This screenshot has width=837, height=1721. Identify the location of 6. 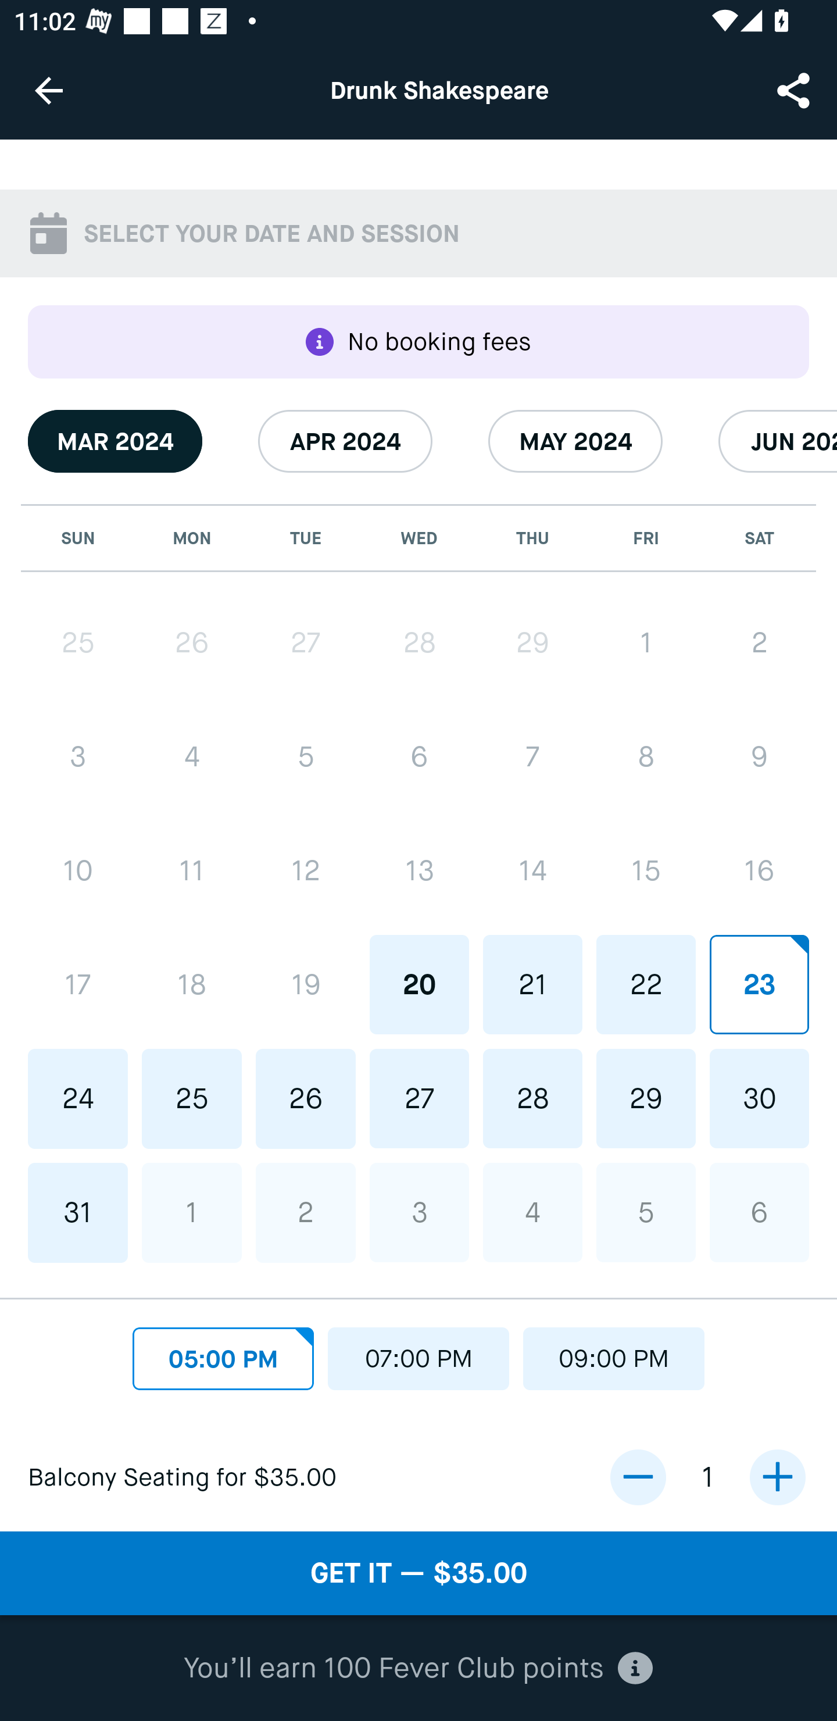
(759, 1212).